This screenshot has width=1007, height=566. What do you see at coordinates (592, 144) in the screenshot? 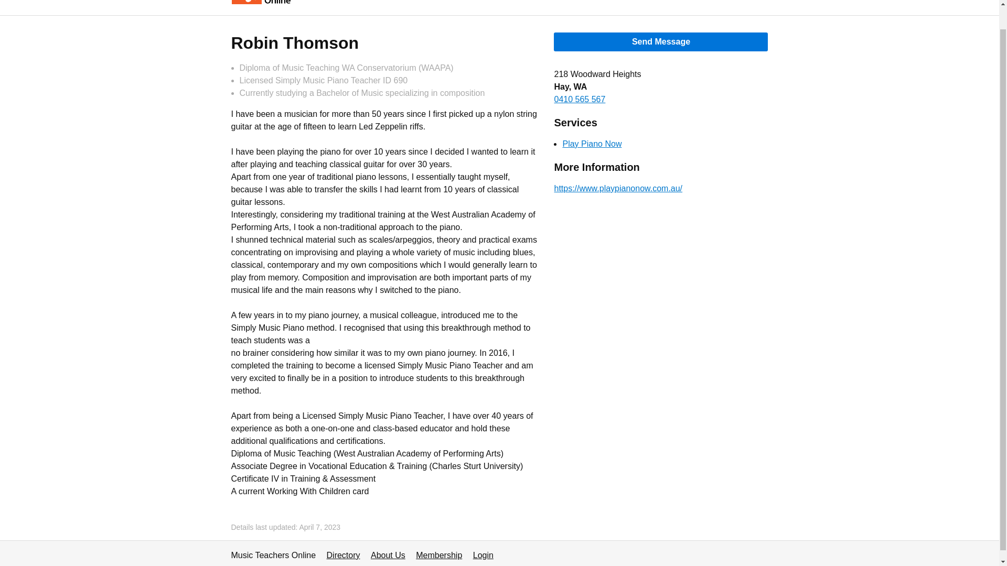
I see `Play Piano Now` at bounding box center [592, 144].